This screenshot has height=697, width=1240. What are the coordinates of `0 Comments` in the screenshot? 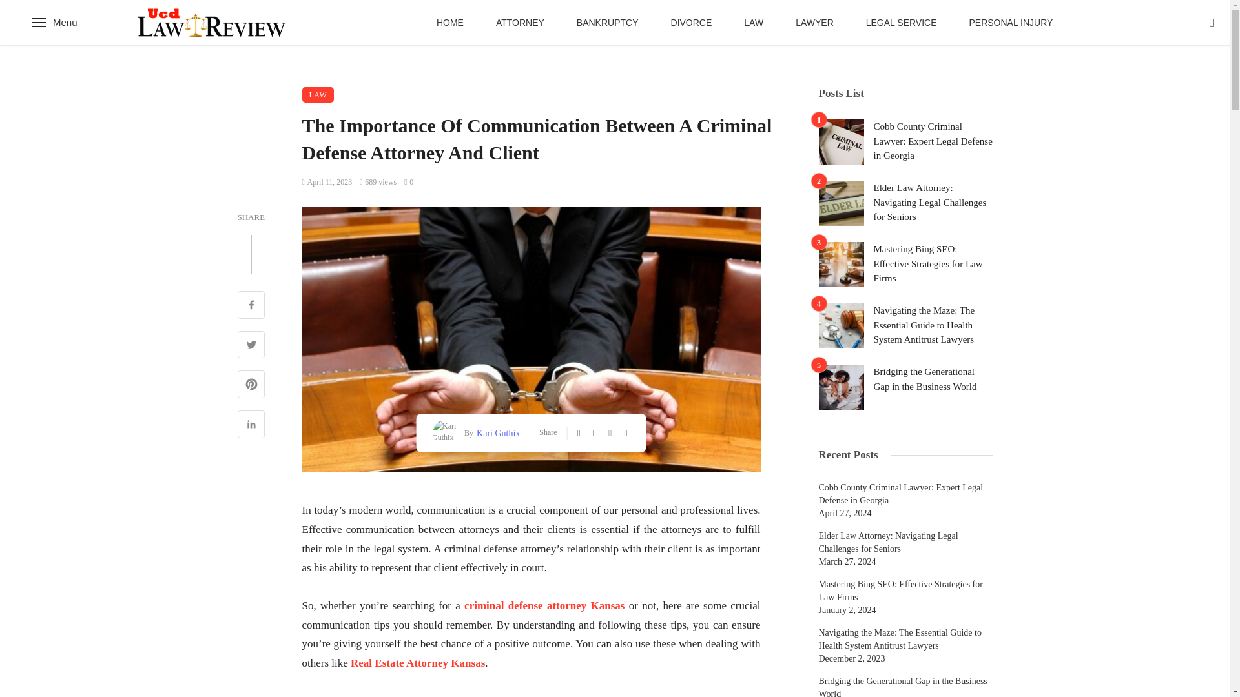 It's located at (408, 182).